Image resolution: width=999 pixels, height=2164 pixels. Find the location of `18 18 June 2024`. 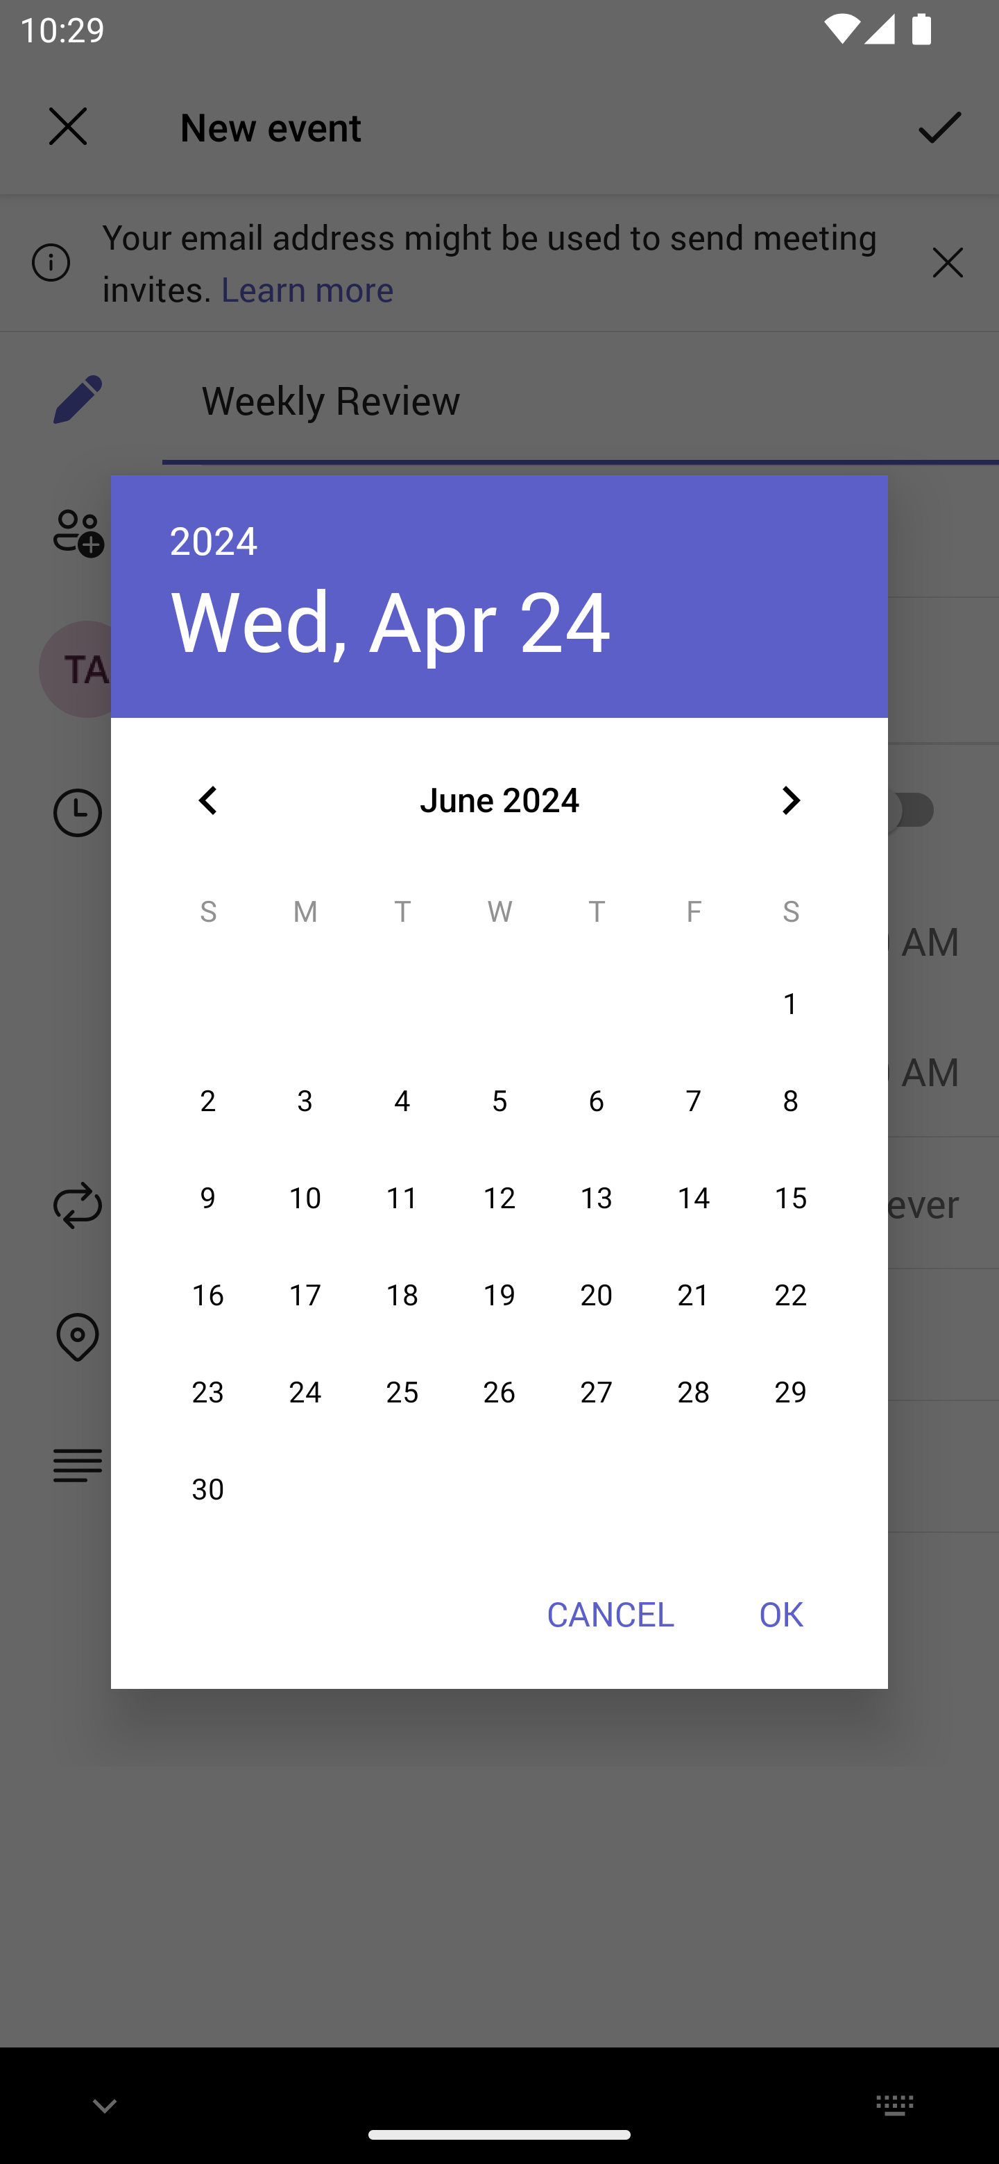

18 18 June 2024 is located at coordinates (402, 1295).